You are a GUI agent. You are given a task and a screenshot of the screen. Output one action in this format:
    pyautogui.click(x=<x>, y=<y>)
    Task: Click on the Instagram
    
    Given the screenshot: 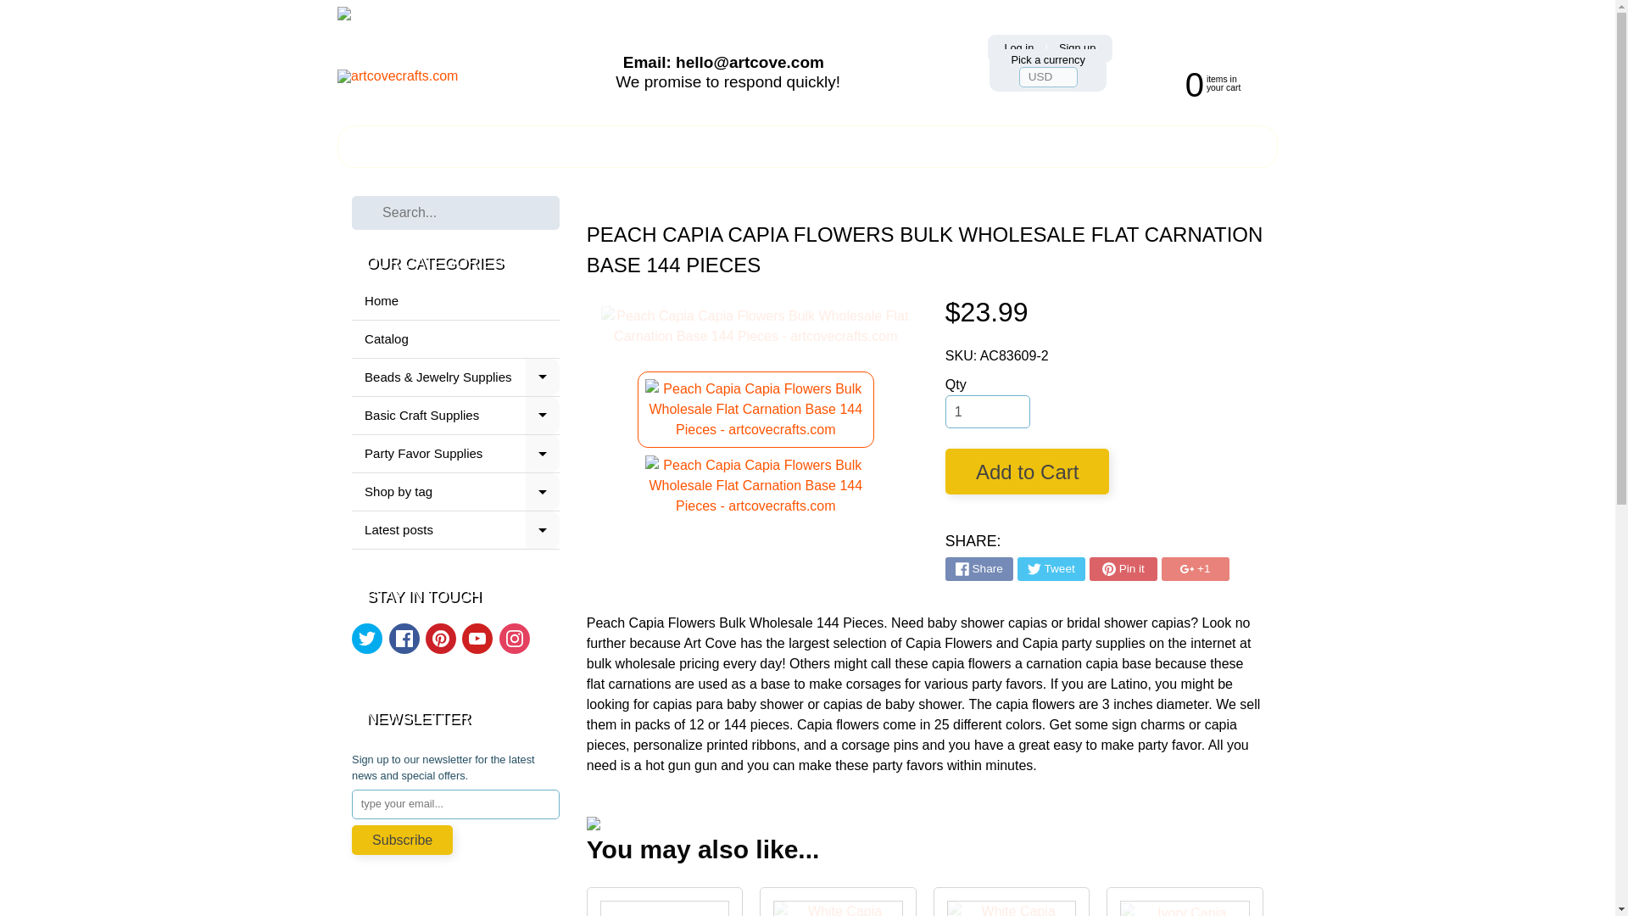 What is the action you would take?
    pyautogui.click(x=366, y=639)
    